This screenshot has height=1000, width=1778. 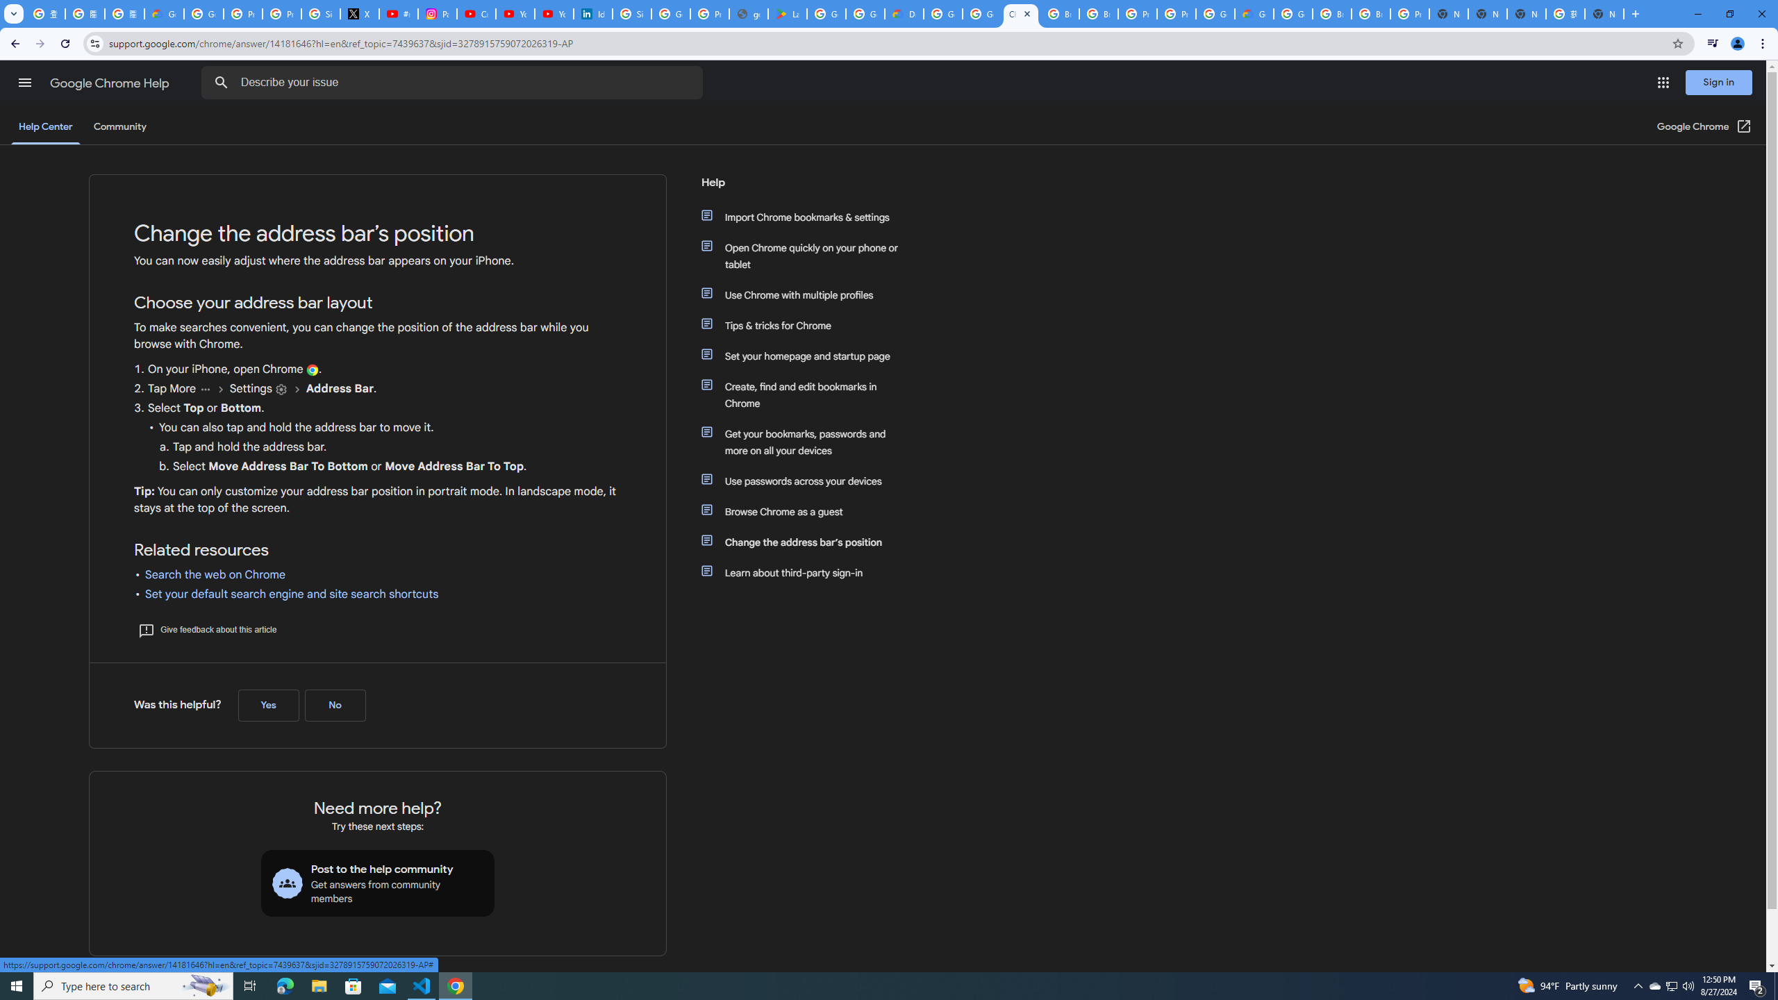 What do you see at coordinates (808, 256) in the screenshot?
I see `Open Chrome quickly on your phone or tablet` at bounding box center [808, 256].